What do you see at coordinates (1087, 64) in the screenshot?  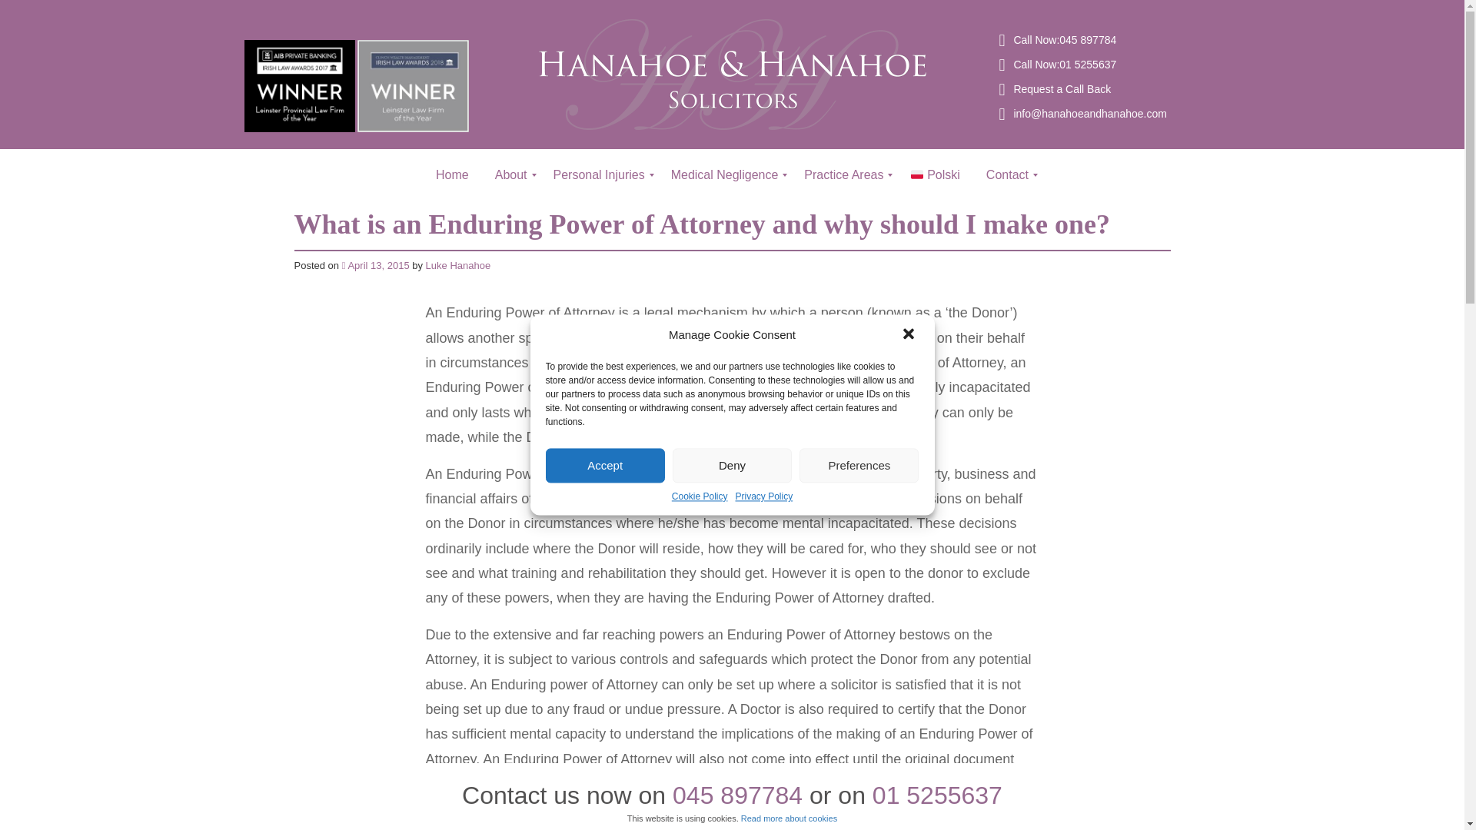 I see `01 5255637` at bounding box center [1087, 64].